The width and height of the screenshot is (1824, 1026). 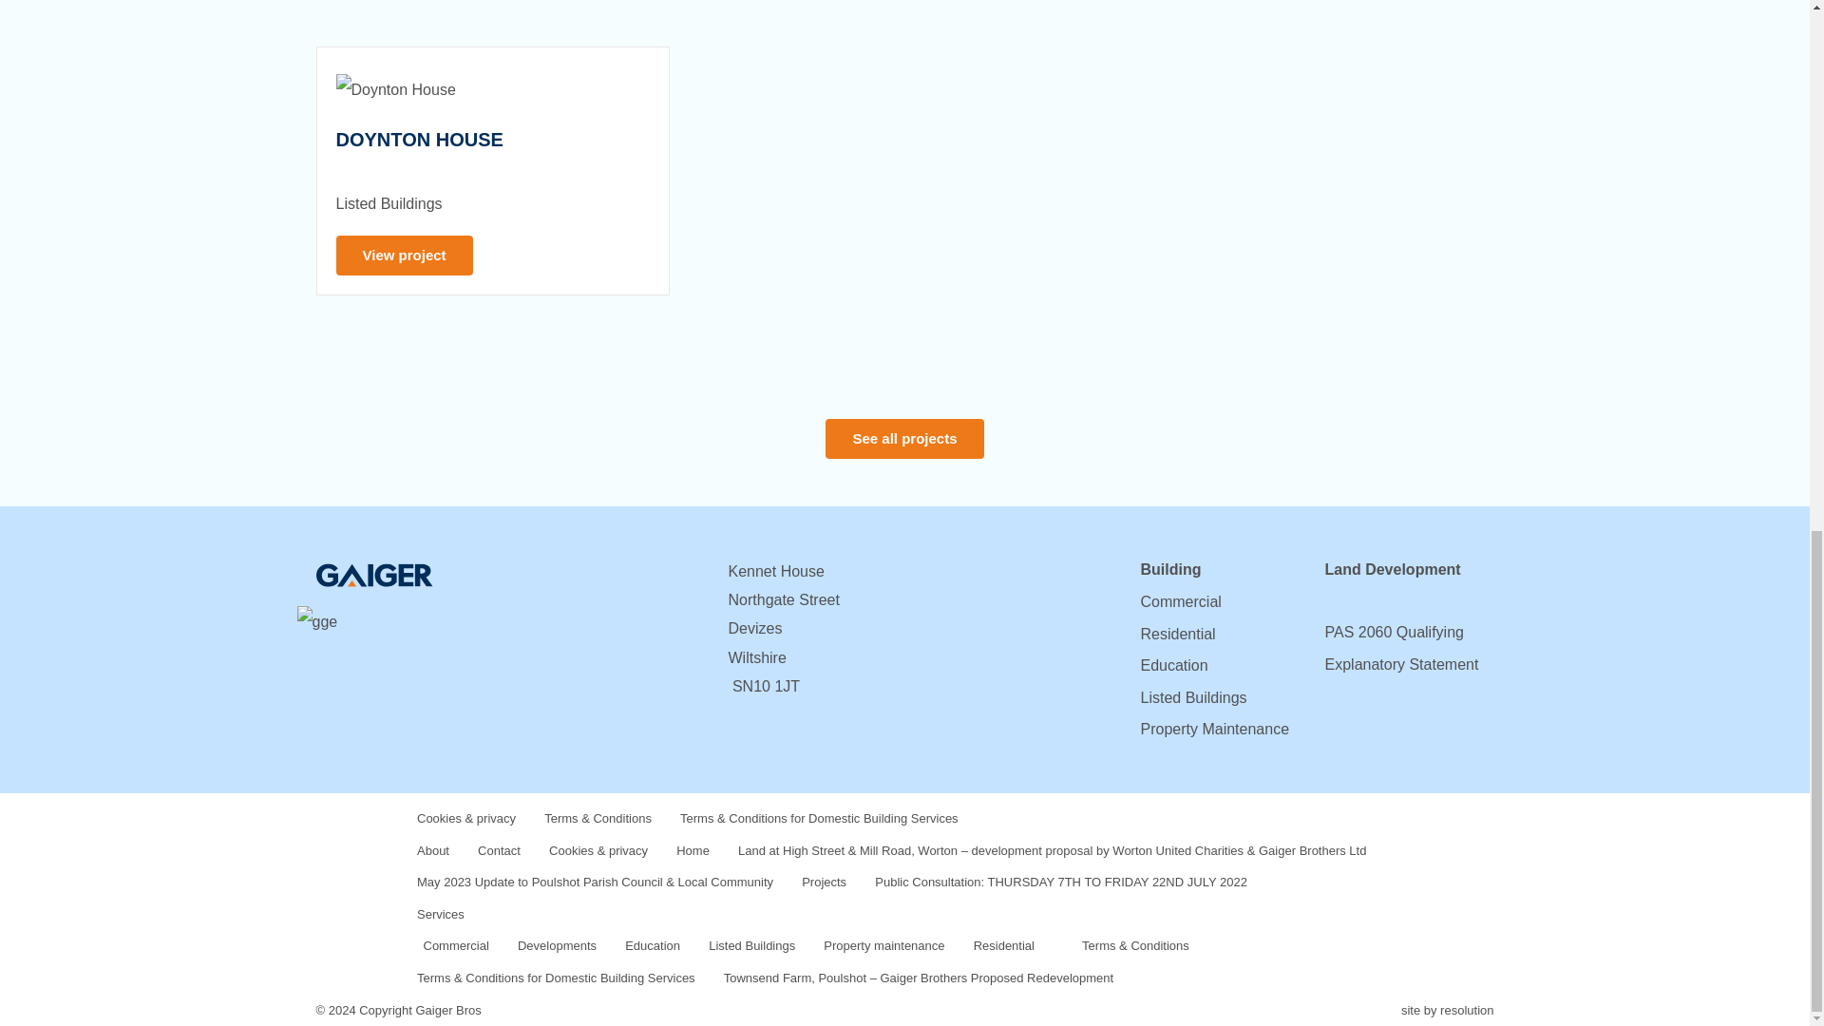 I want to click on Projects, so click(x=824, y=882).